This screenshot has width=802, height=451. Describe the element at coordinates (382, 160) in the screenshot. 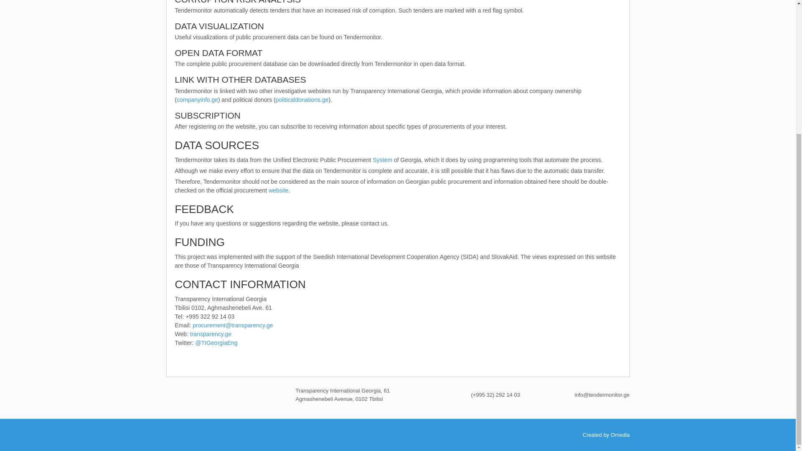

I see `System` at that location.